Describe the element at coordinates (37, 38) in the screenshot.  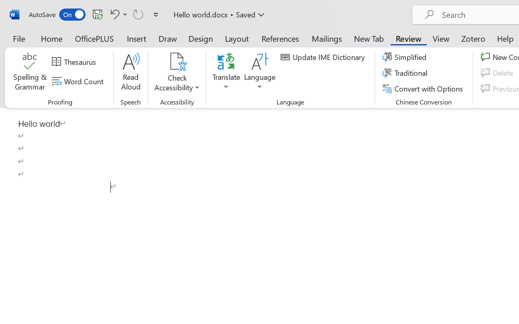
I see `Cameo` at that location.